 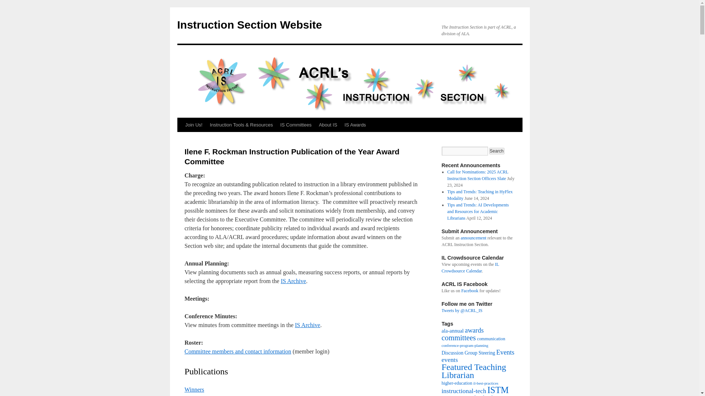 What do you see at coordinates (497, 151) in the screenshot?
I see `Search` at bounding box center [497, 151].